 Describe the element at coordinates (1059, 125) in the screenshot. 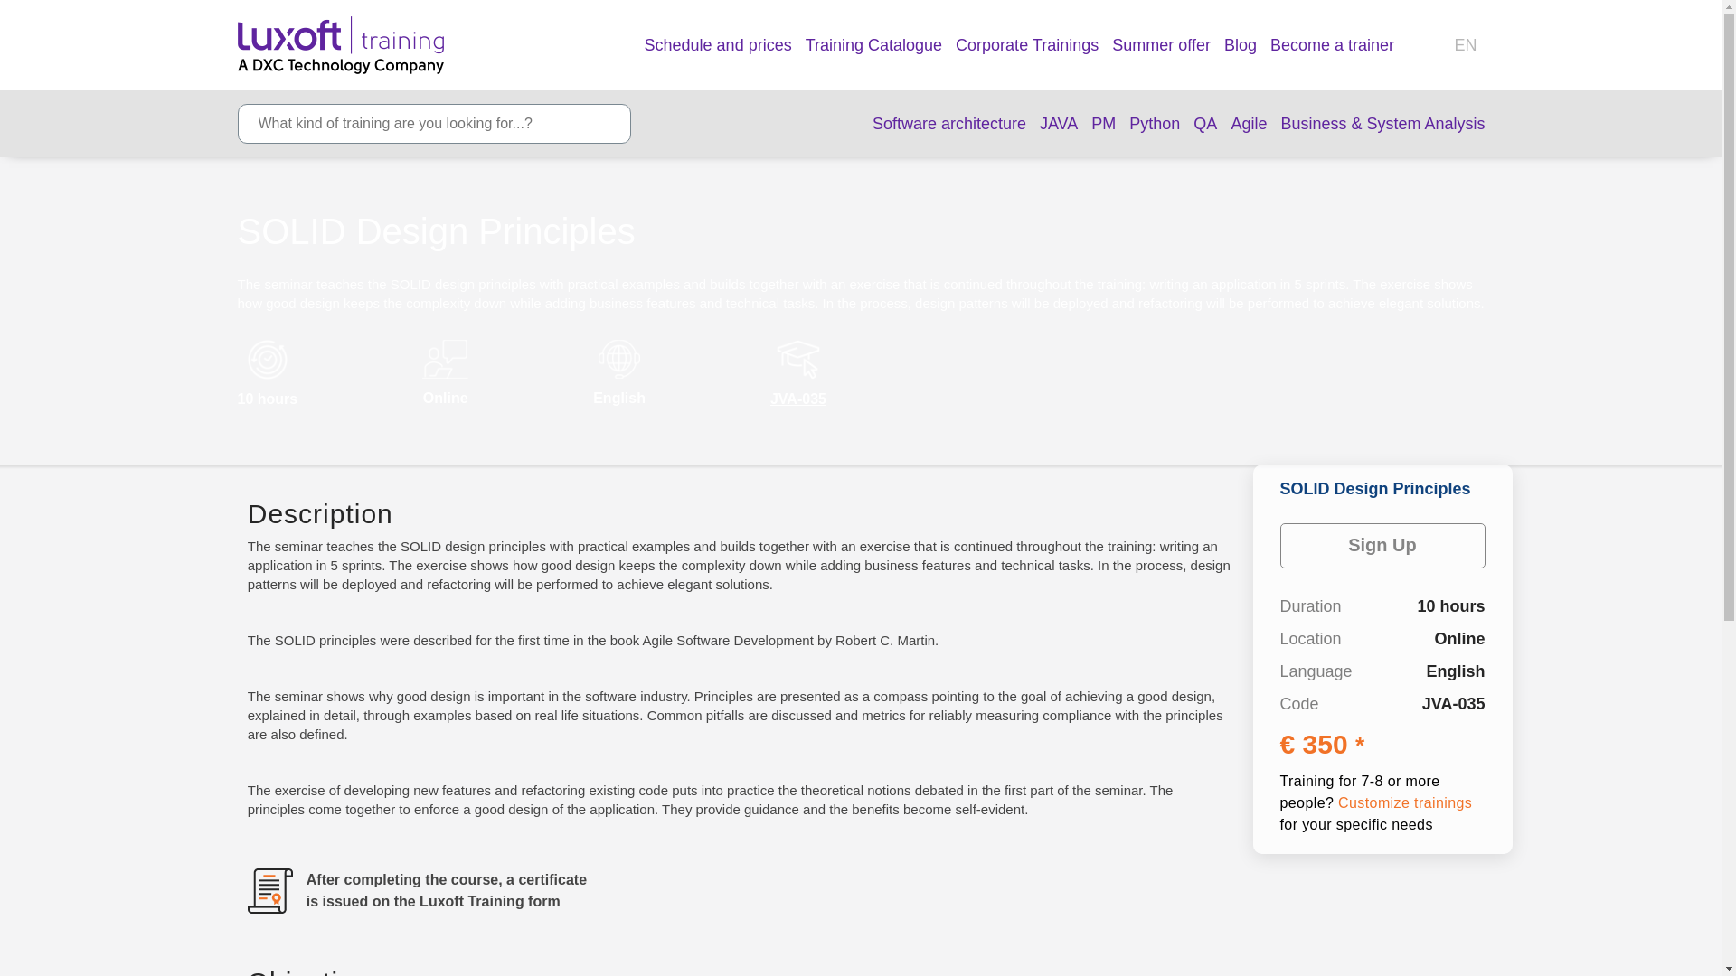

I see `JAVA` at that location.